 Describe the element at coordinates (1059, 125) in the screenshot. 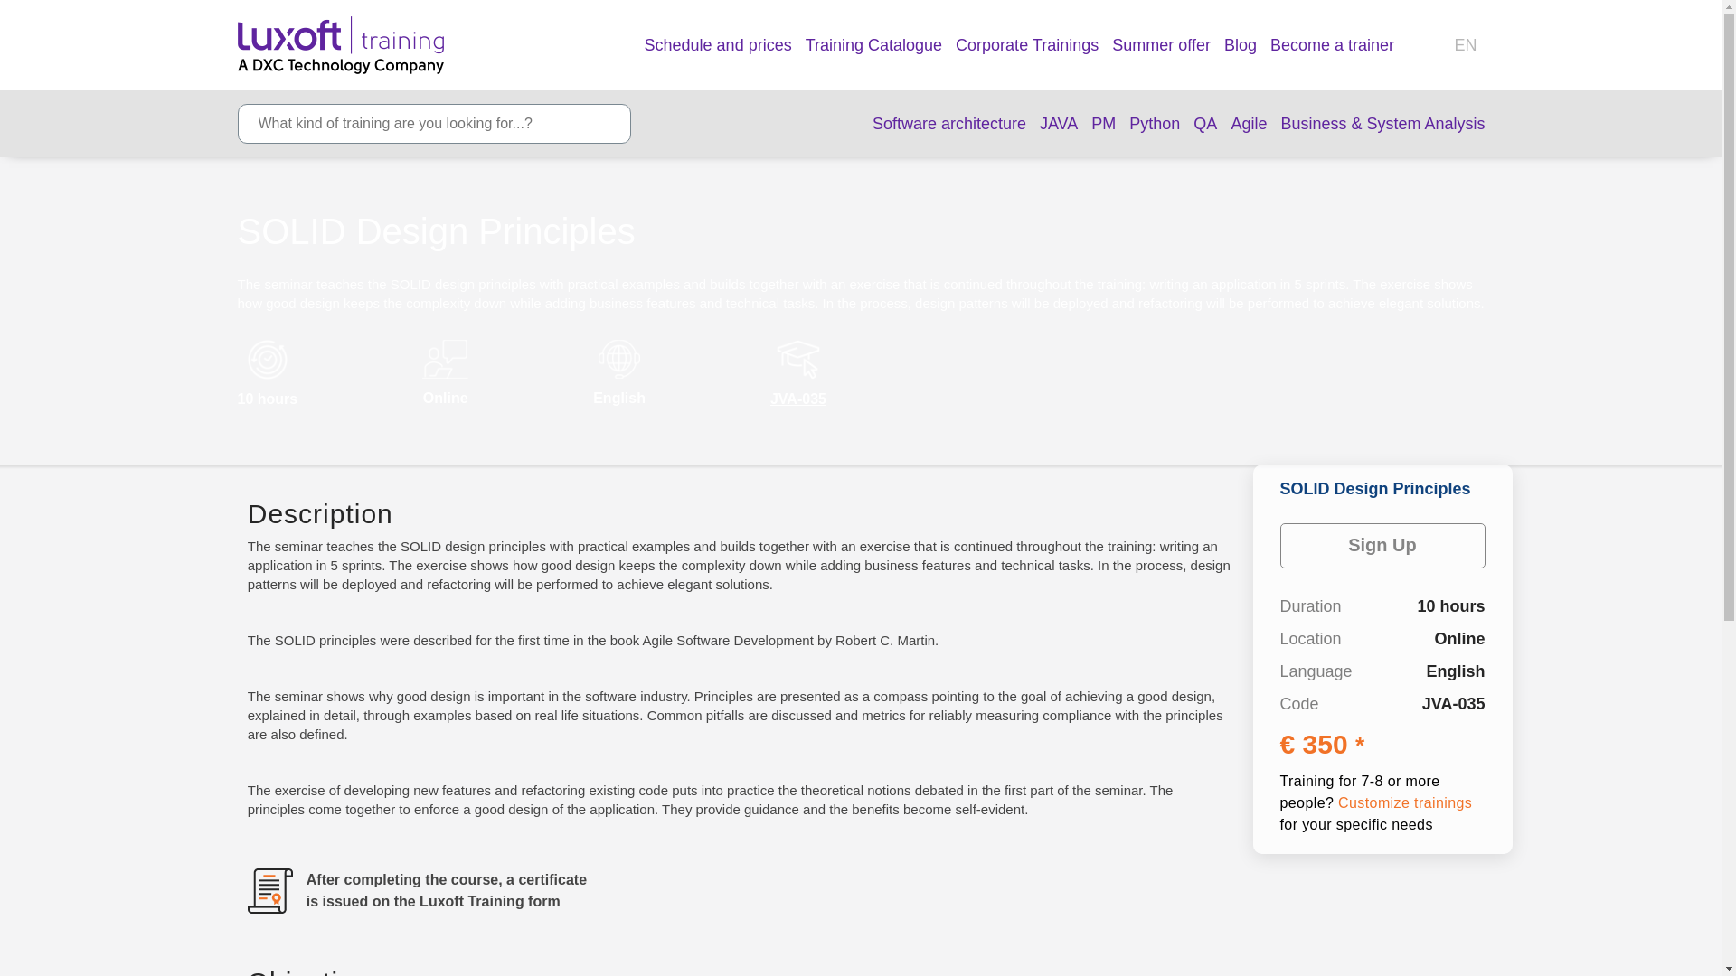

I see `JAVA` at that location.